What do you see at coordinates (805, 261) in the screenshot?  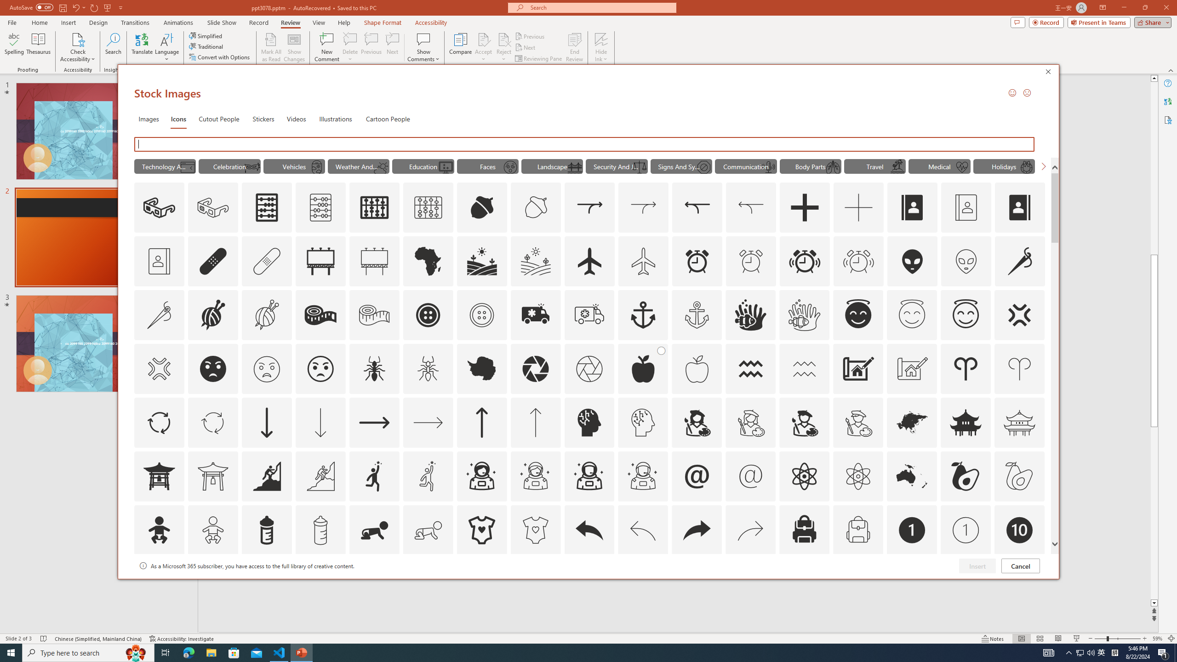 I see `AutomationID: Icons_AlarmRinging` at bounding box center [805, 261].